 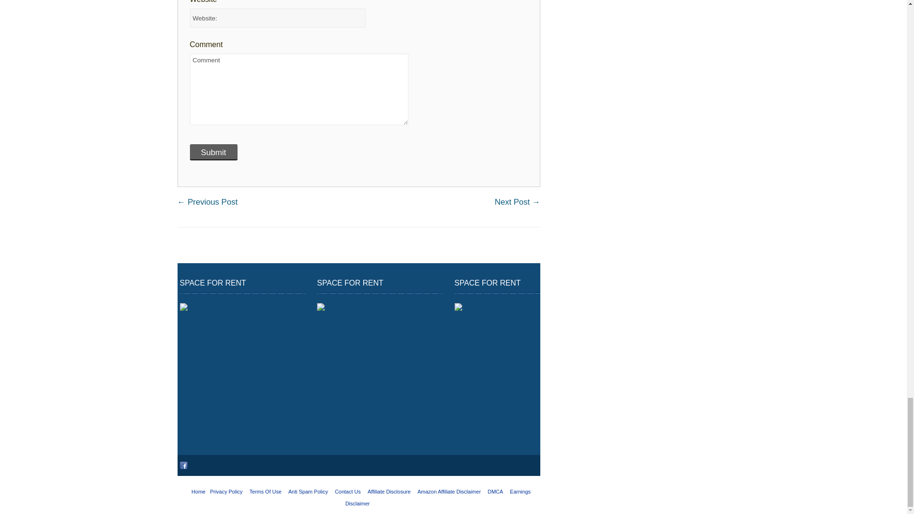 What do you see at coordinates (266, 491) in the screenshot?
I see `Terms Of Use` at bounding box center [266, 491].